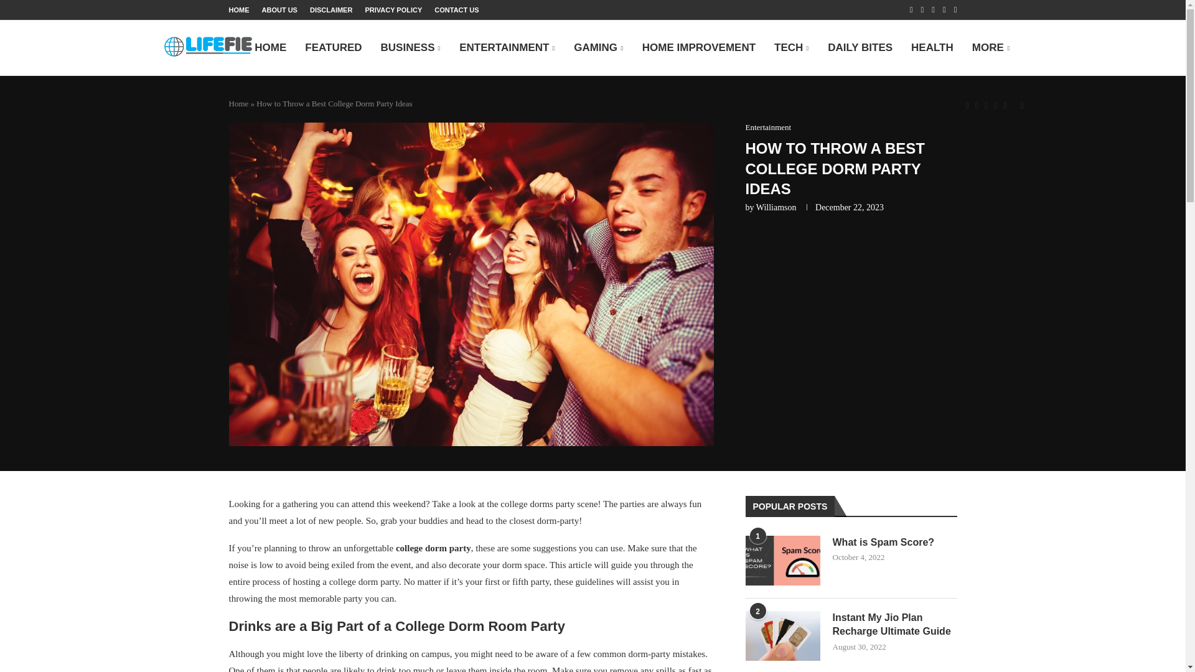 The image size is (1195, 672). What do you see at coordinates (599, 49) in the screenshot?
I see `GAMING` at bounding box center [599, 49].